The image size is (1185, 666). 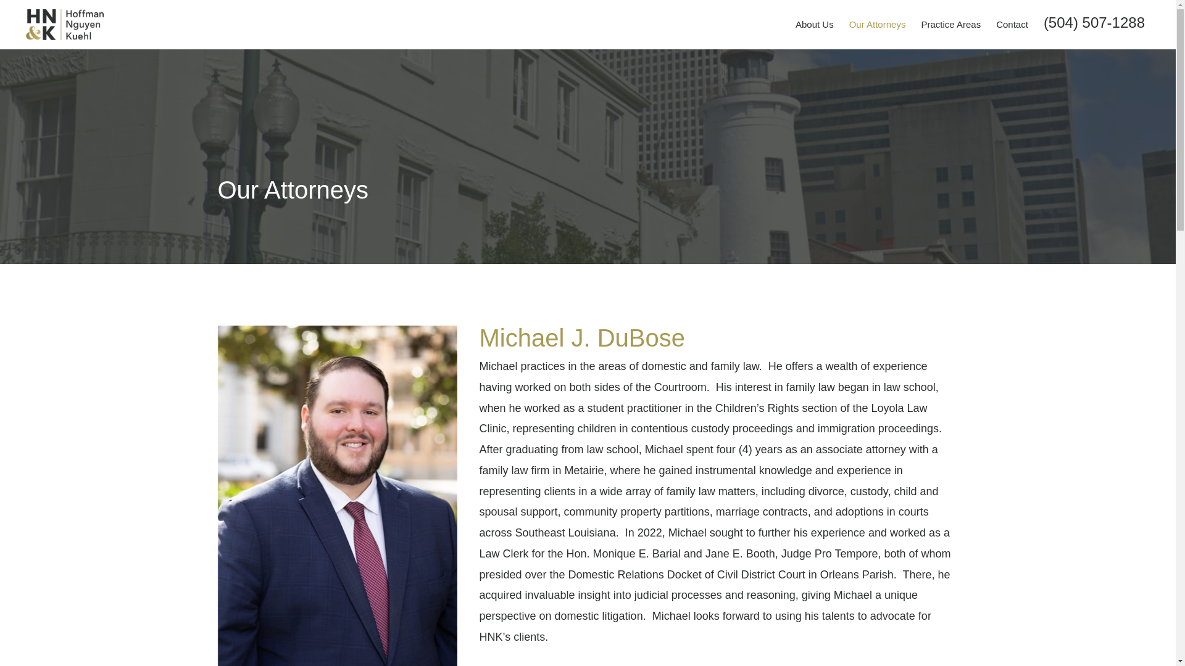 What do you see at coordinates (950, 23) in the screenshot?
I see `Practice Areas` at bounding box center [950, 23].